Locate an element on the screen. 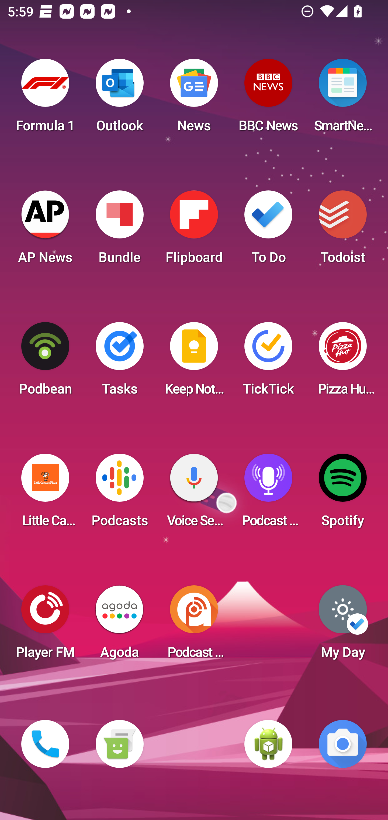  Spotify is located at coordinates (343, 494).